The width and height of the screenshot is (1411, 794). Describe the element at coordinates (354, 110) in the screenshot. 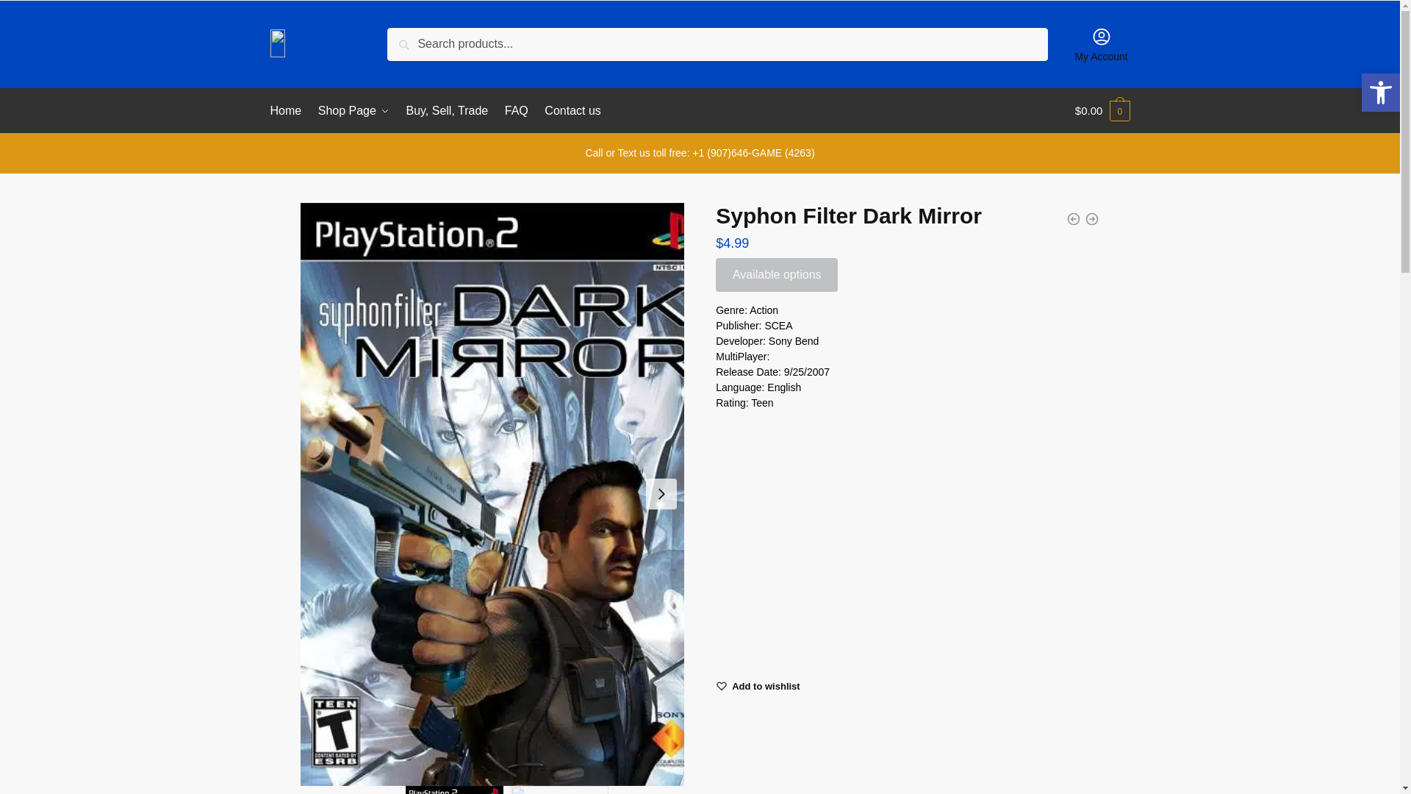

I see `Shop Page` at that location.